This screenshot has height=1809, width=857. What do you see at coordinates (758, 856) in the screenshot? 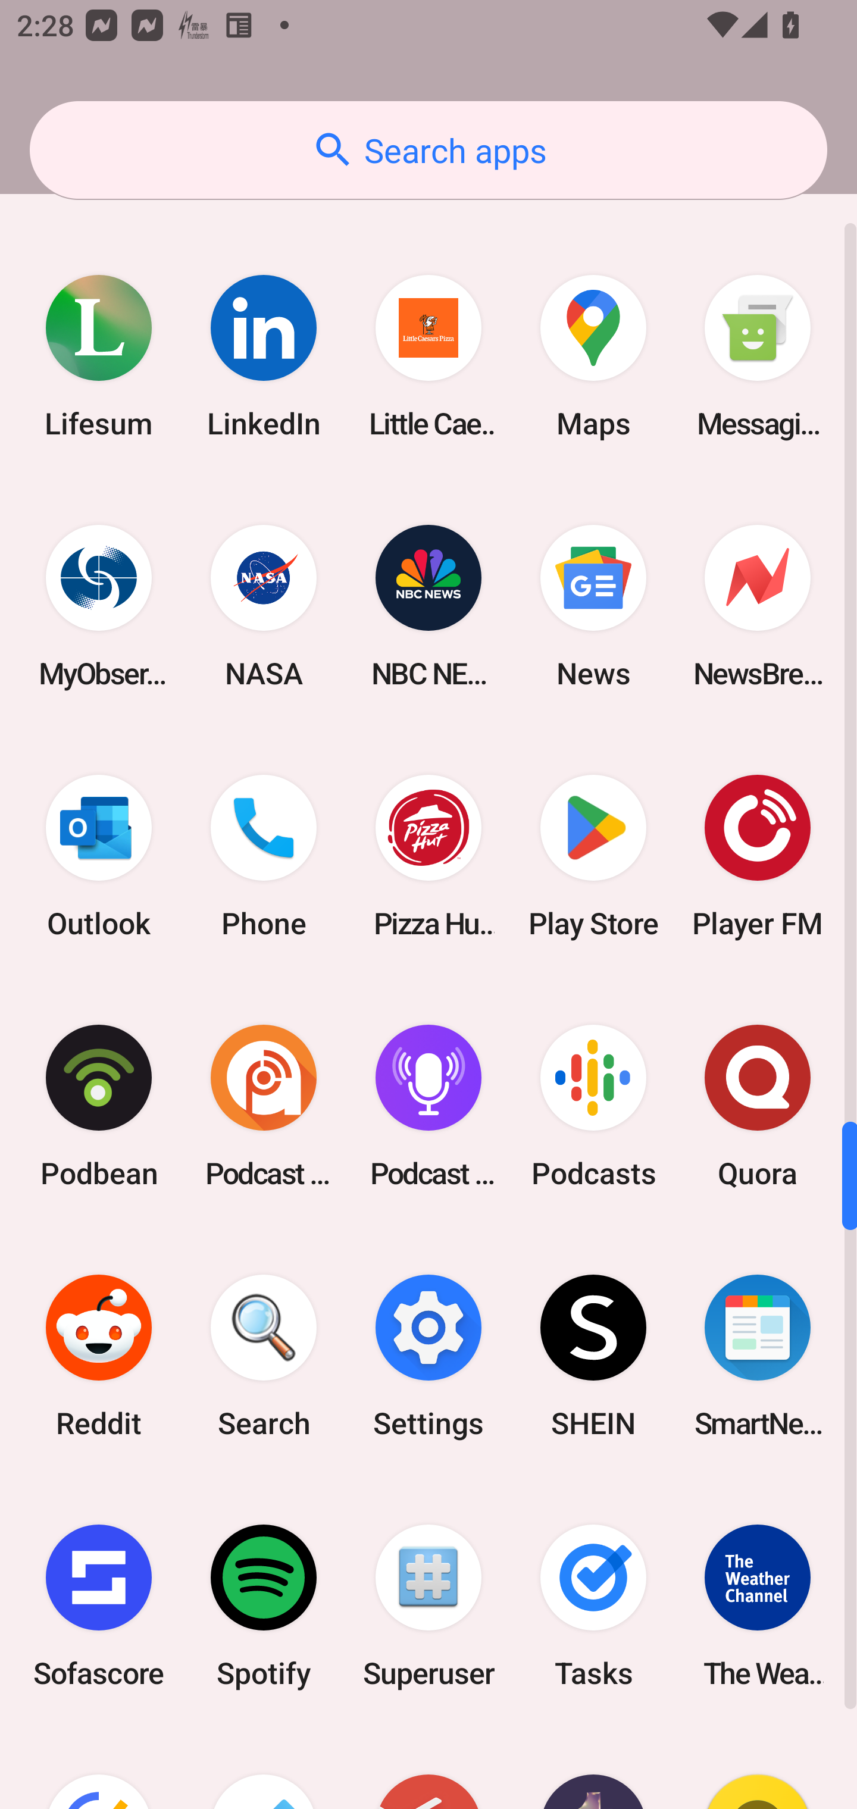
I see `Player FM` at bounding box center [758, 856].